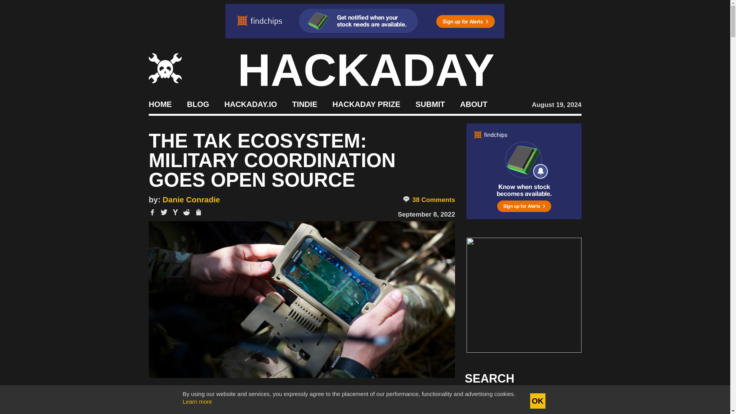 The width and height of the screenshot is (736, 414). Describe the element at coordinates (186, 212) in the screenshot. I see `Share on Reddit` at that location.